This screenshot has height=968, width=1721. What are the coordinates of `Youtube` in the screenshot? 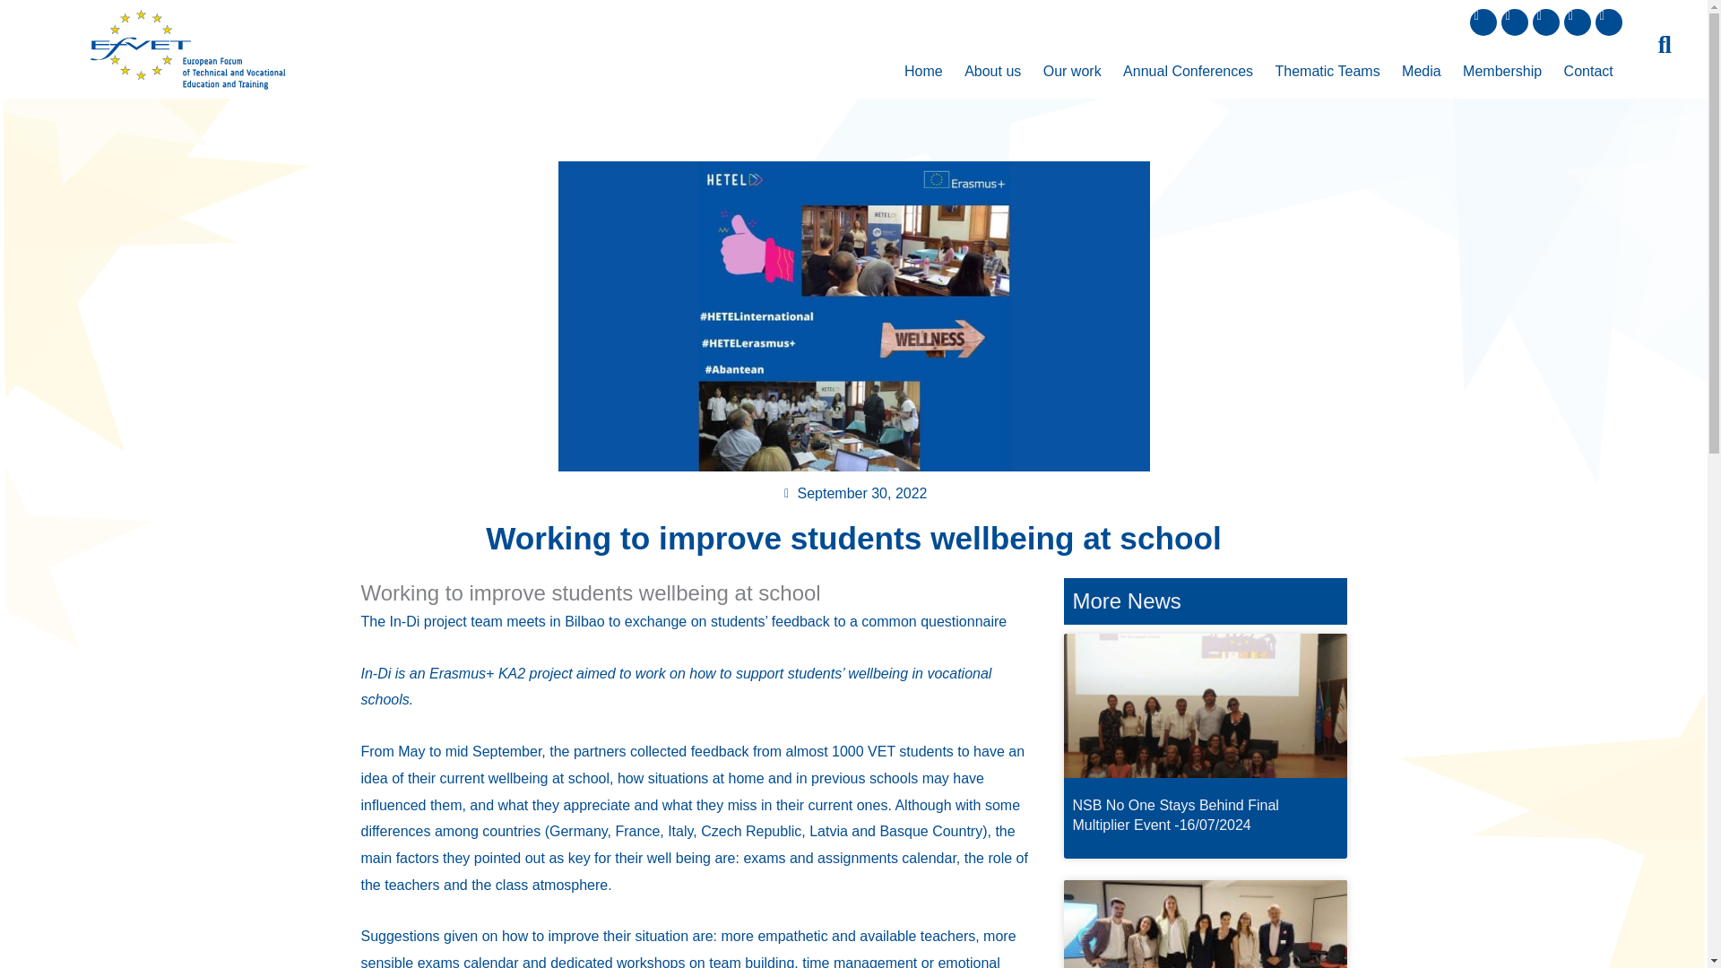 It's located at (1608, 22).